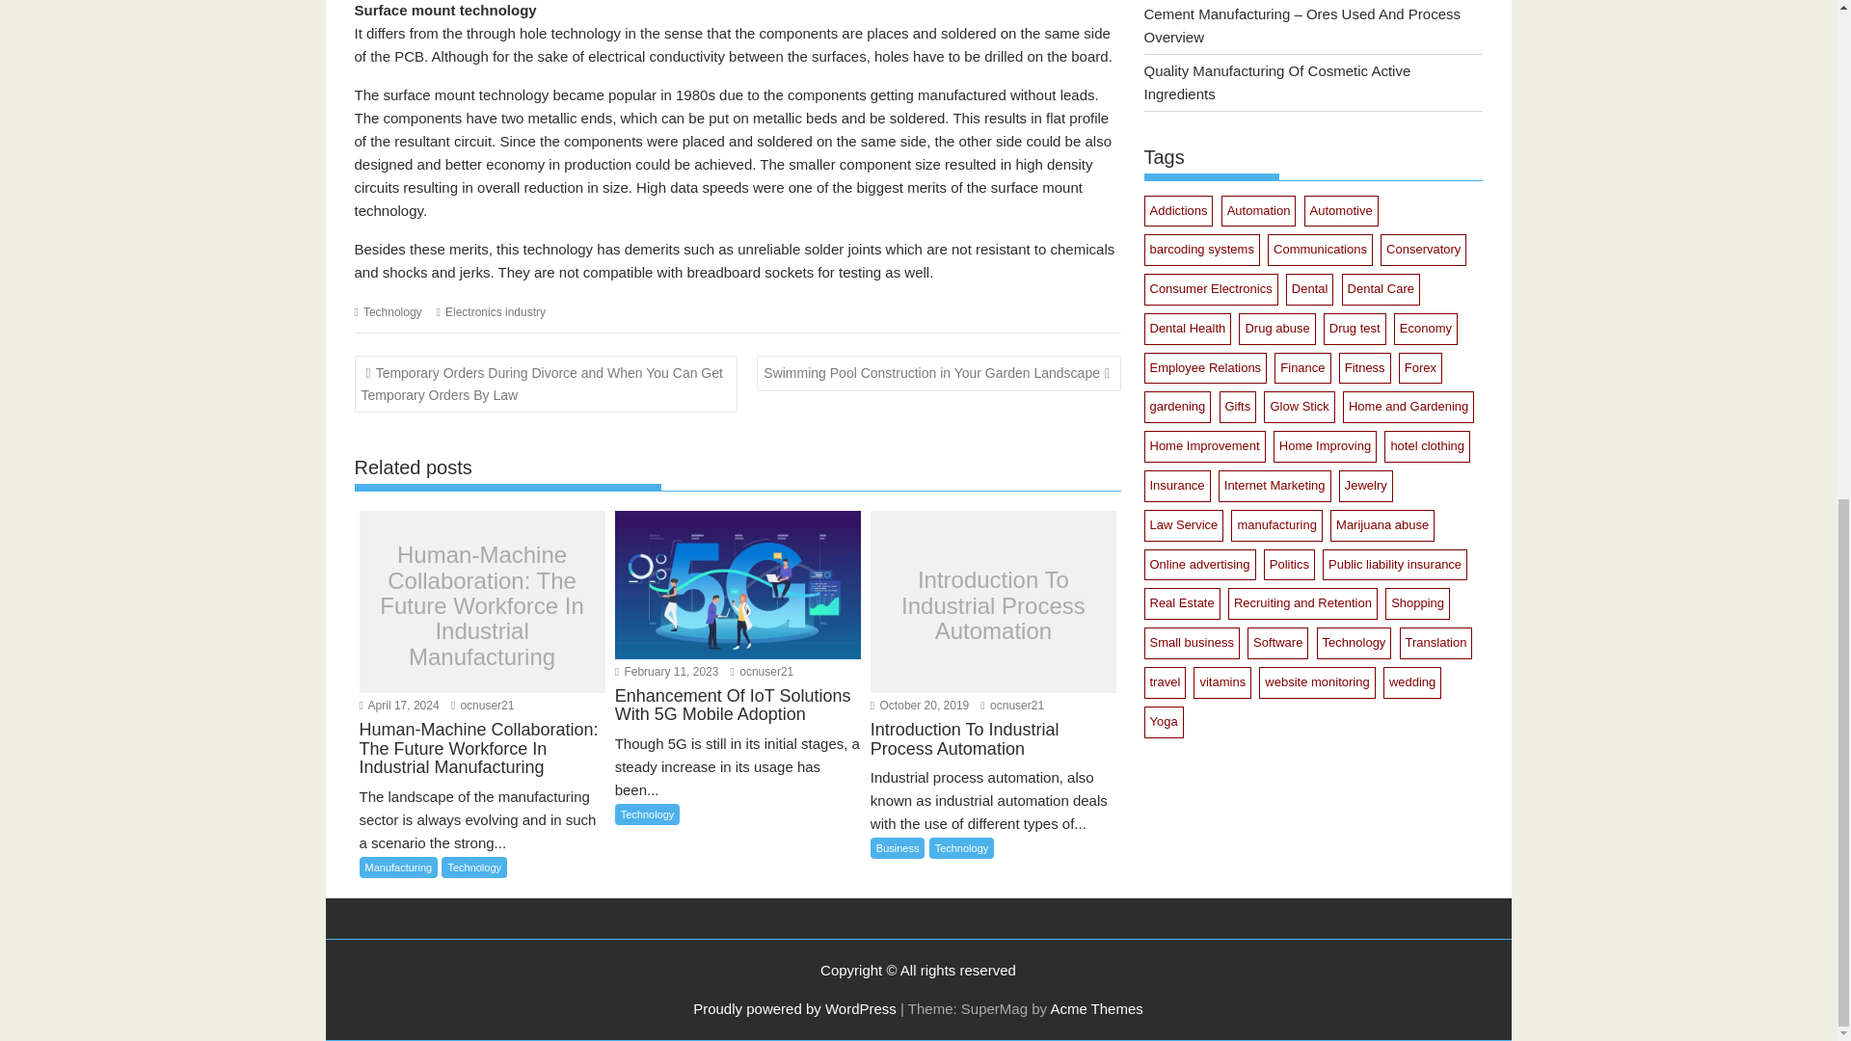 The width and height of the screenshot is (1851, 1041). I want to click on ocnuser21, so click(1012, 705).